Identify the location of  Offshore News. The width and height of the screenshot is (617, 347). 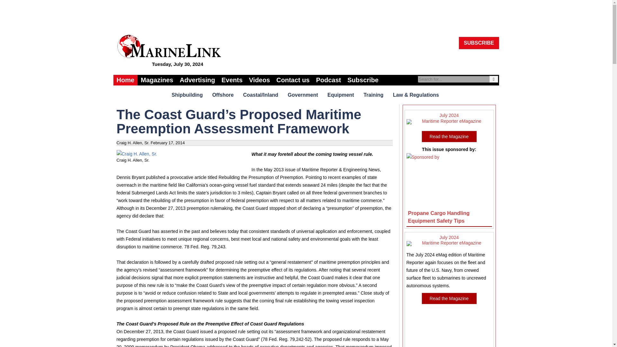
(224, 94).